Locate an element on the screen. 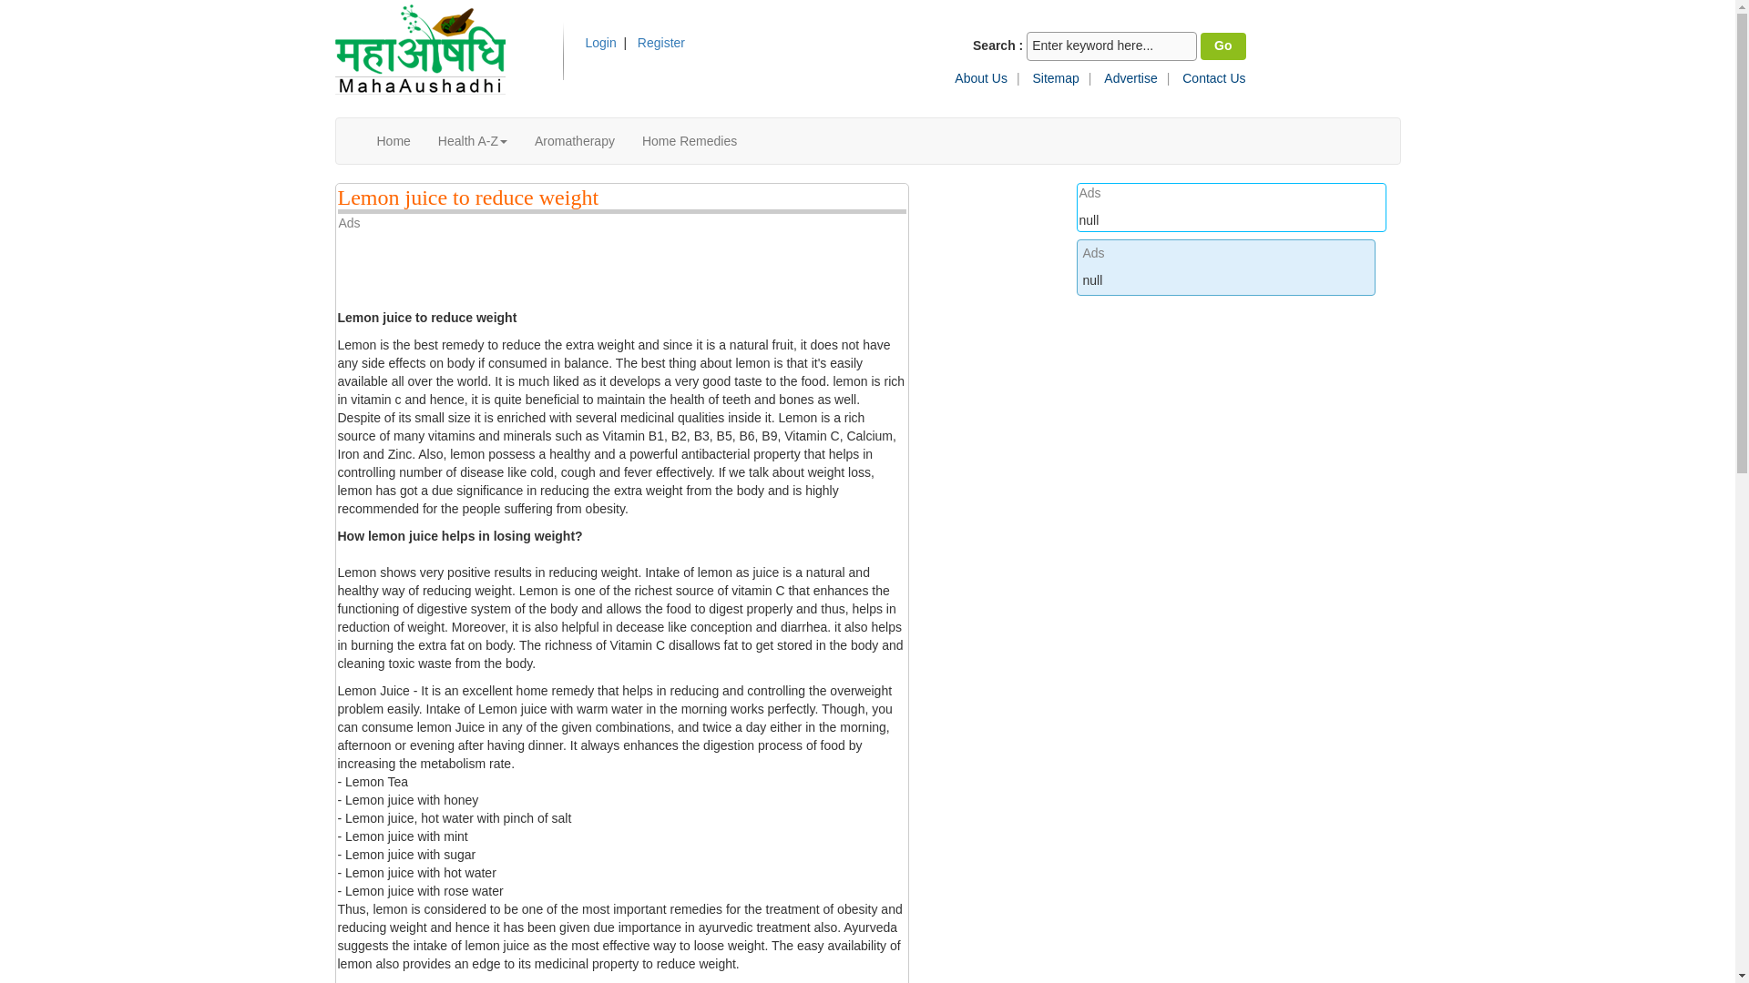 The width and height of the screenshot is (1749, 983). Login is located at coordinates (590, 42).